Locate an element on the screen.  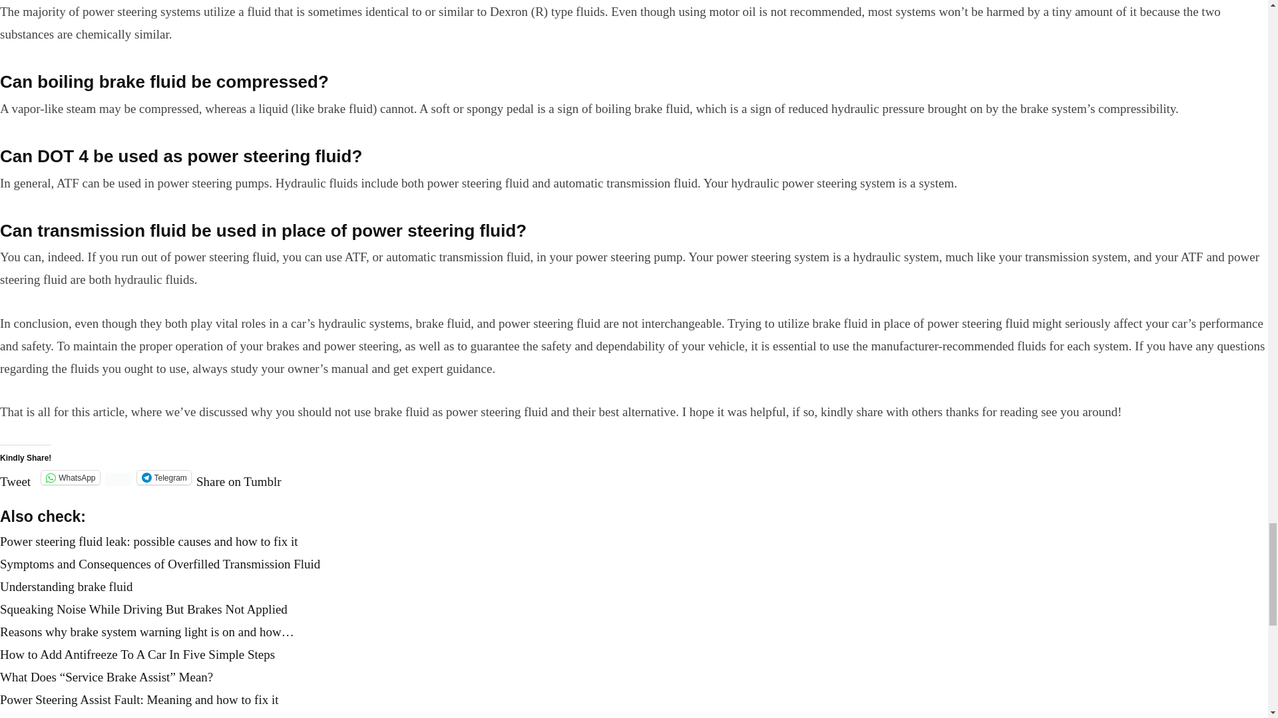
Share on Tumblr is located at coordinates (238, 476).